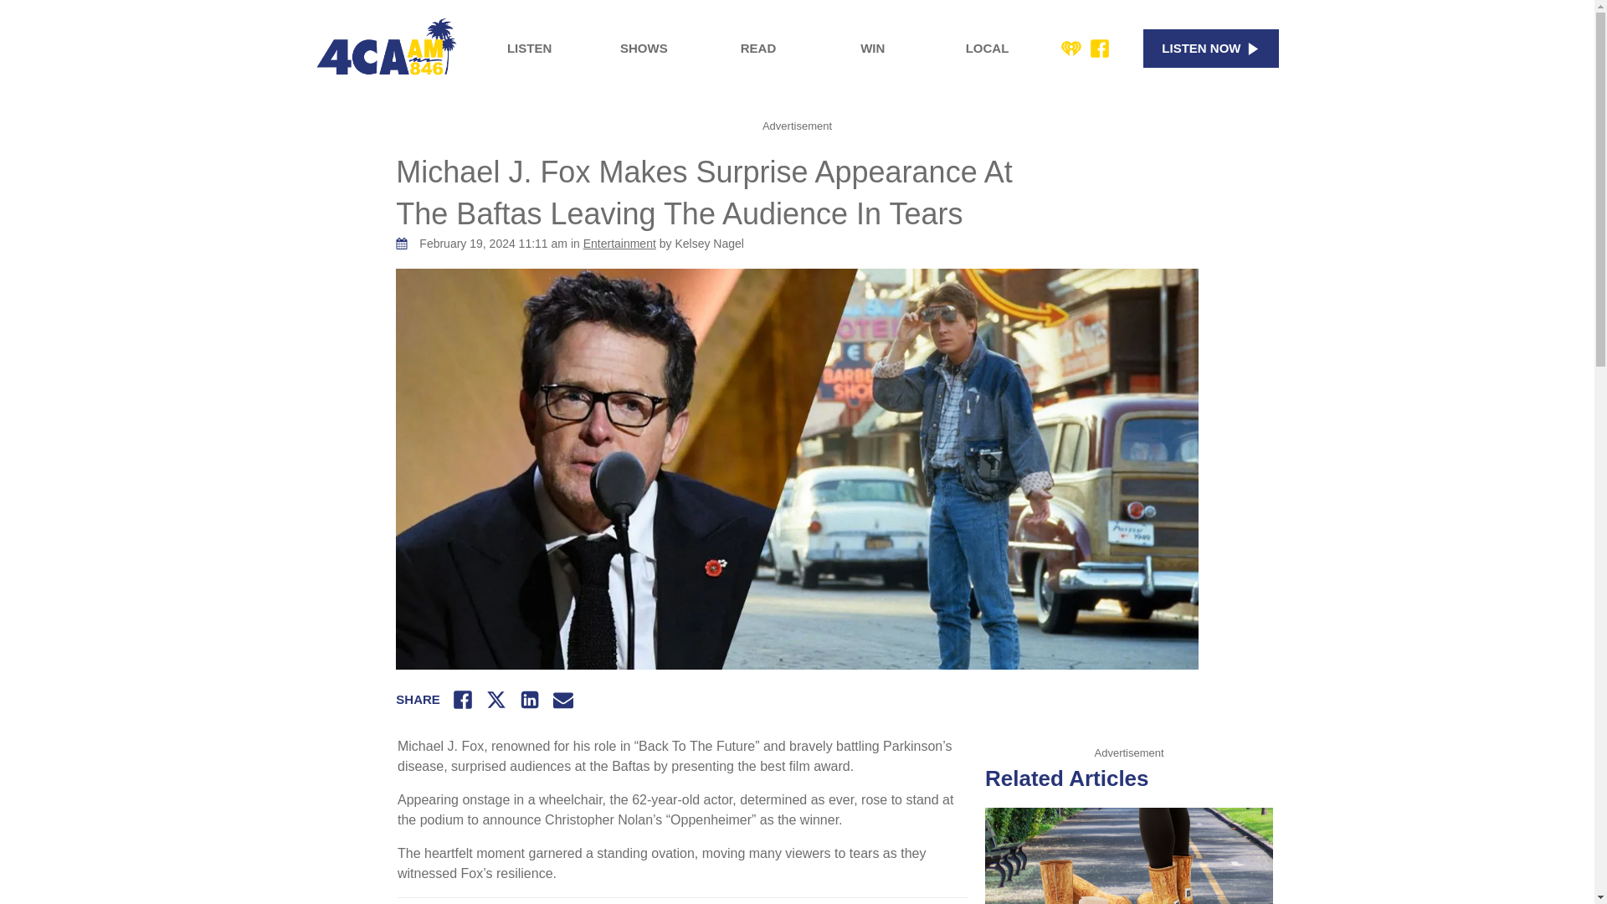  What do you see at coordinates (529, 49) in the screenshot?
I see `LISTEN` at bounding box center [529, 49].